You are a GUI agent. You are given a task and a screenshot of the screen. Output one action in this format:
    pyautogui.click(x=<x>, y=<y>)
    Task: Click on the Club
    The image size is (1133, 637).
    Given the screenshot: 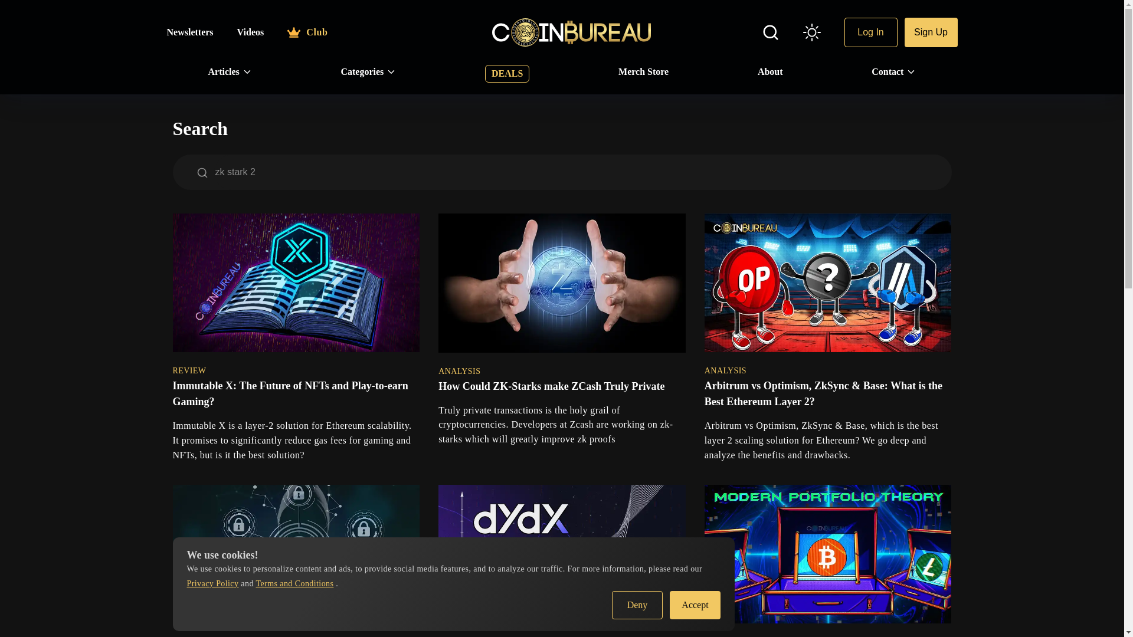 What is the action you would take?
    pyautogui.click(x=307, y=32)
    